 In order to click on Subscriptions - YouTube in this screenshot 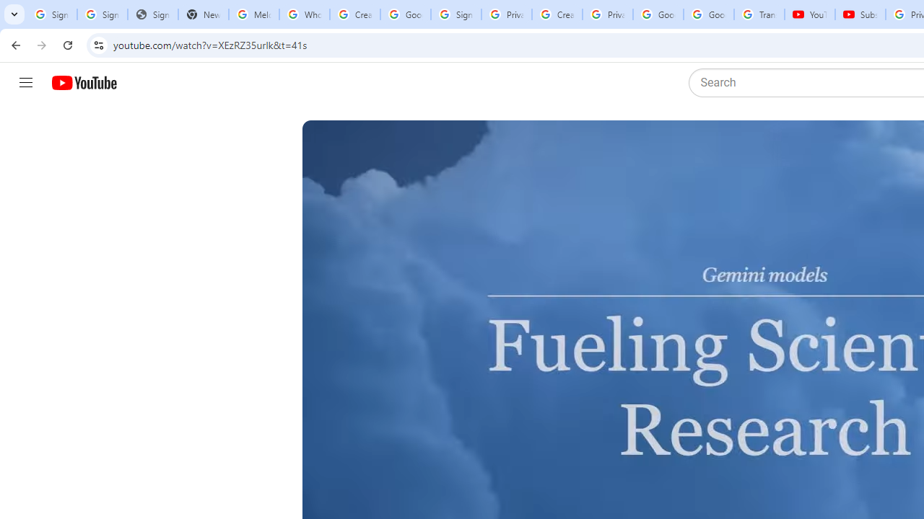, I will do `click(860, 14)`.